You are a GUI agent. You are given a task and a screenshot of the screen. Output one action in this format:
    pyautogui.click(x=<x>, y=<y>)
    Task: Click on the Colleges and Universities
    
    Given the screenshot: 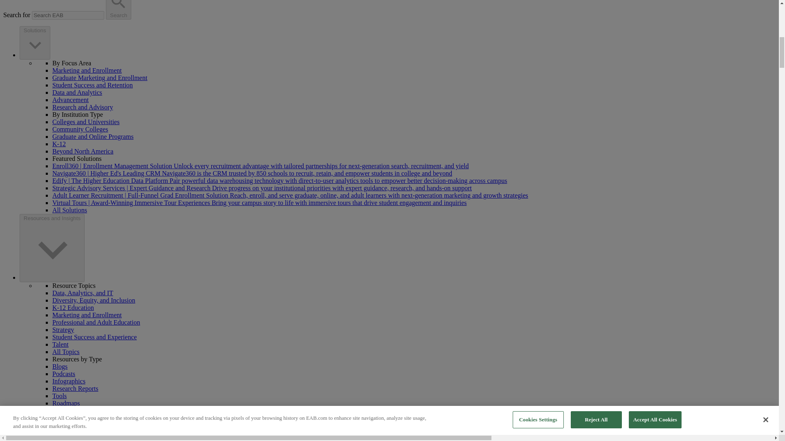 What is the action you would take?
    pyautogui.click(x=86, y=122)
    